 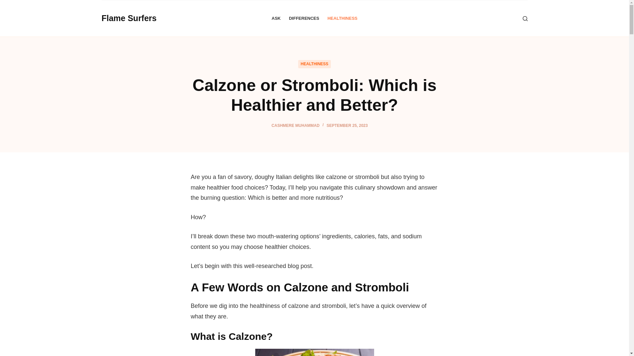 What do you see at coordinates (314, 64) in the screenshot?
I see `HEALTHINESS` at bounding box center [314, 64].